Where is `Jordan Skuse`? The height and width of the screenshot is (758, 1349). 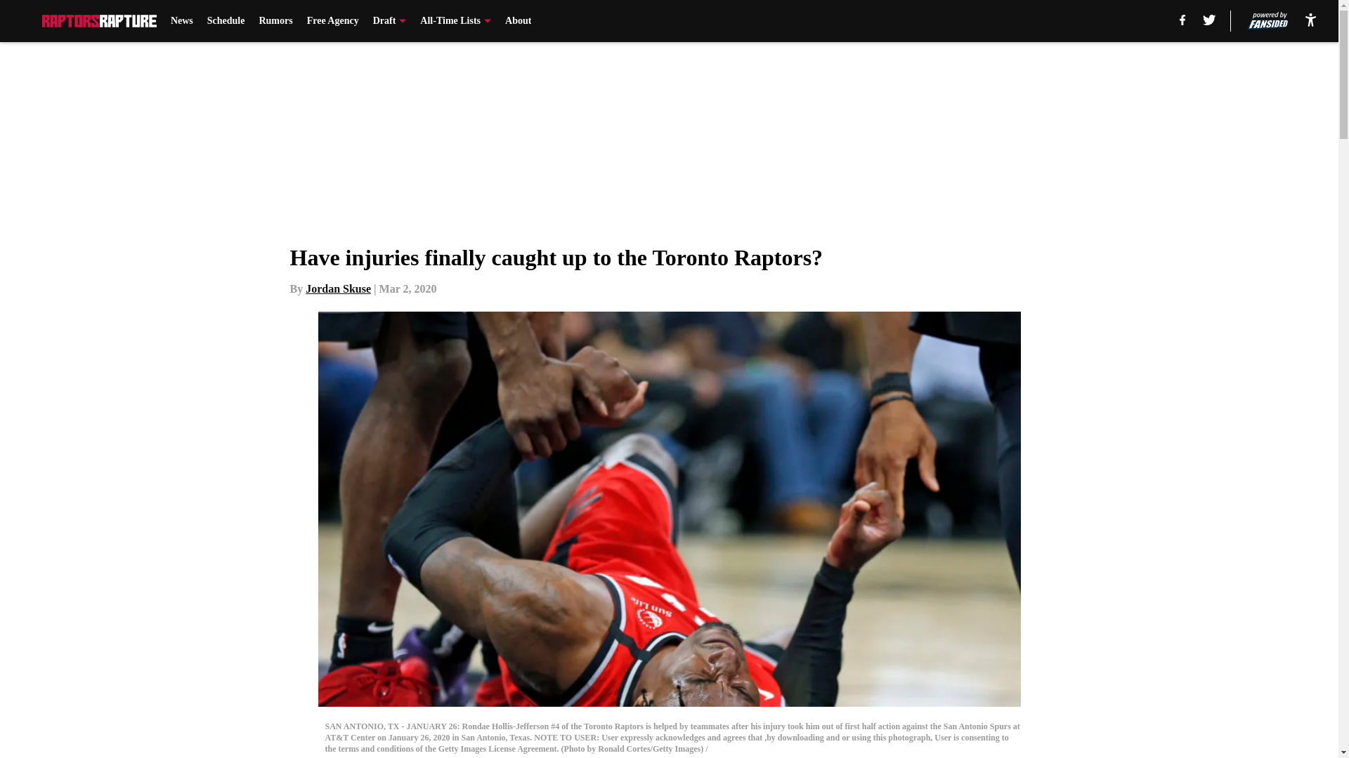 Jordan Skuse is located at coordinates (339, 288).